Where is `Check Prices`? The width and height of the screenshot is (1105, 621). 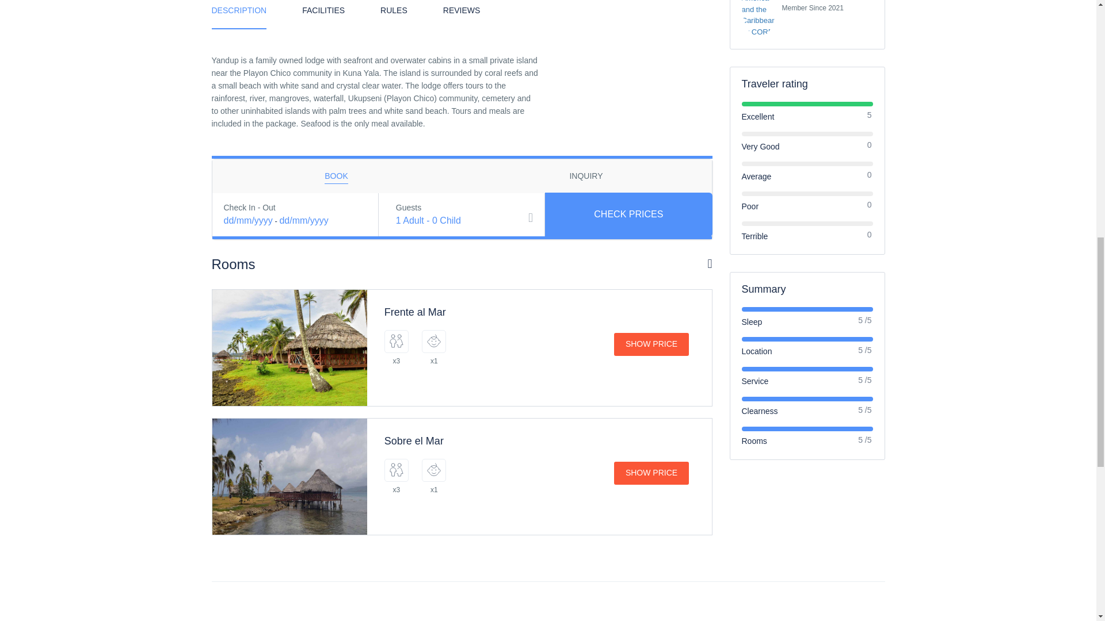
Check Prices is located at coordinates (628, 214).